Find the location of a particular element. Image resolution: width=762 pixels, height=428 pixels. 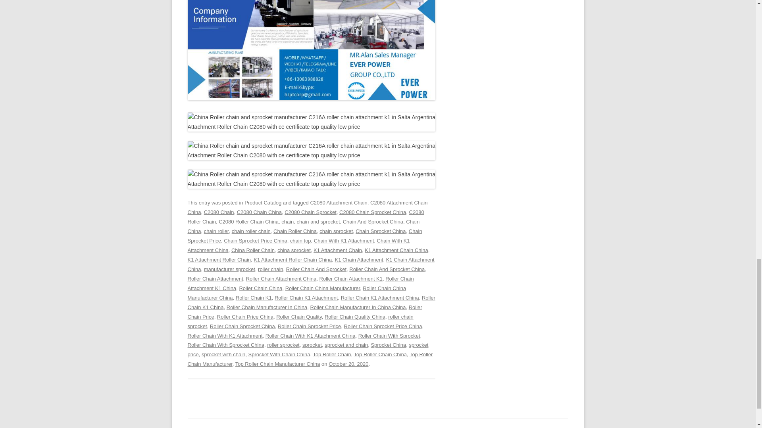

C2080 Attachment Chain is located at coordinates (339, 203).